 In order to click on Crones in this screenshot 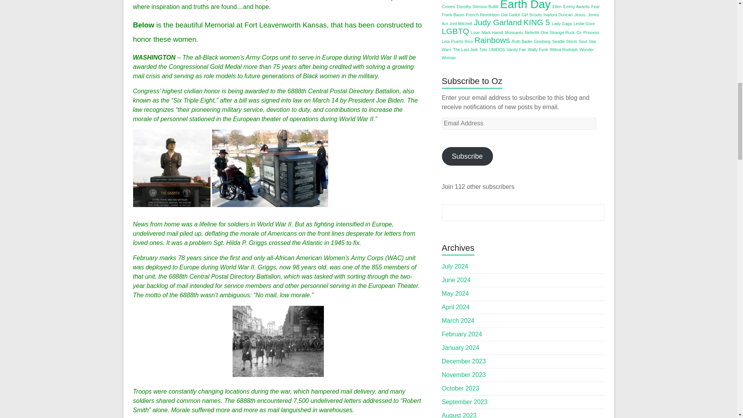, I will do `click(448, 6)`.